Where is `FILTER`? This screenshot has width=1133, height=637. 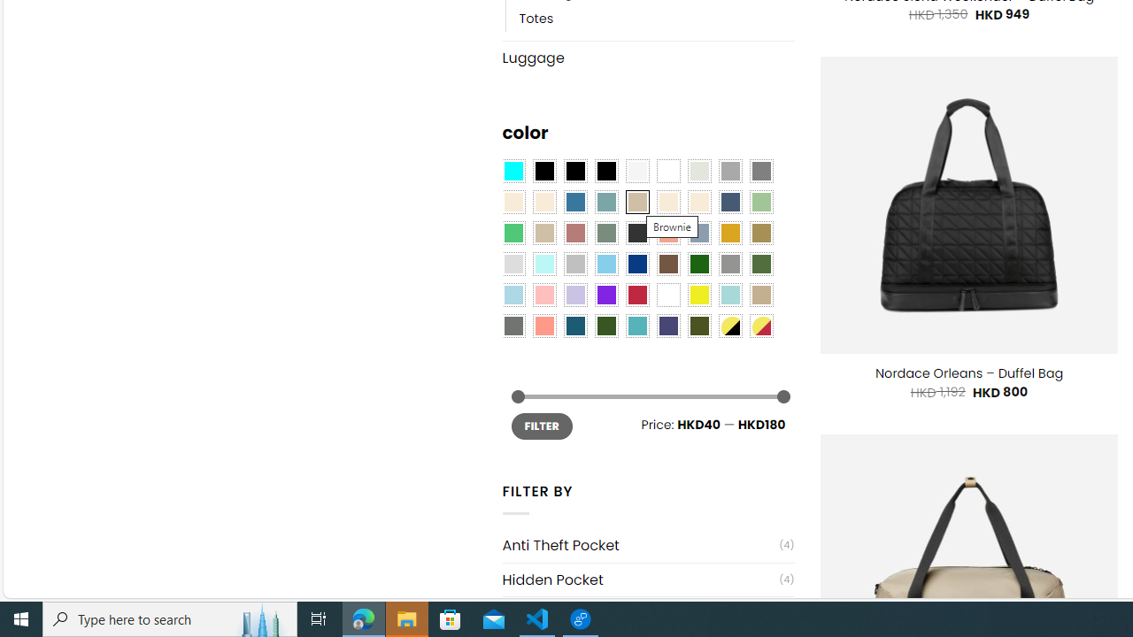
FILTER is located at coordinates (542, 426).